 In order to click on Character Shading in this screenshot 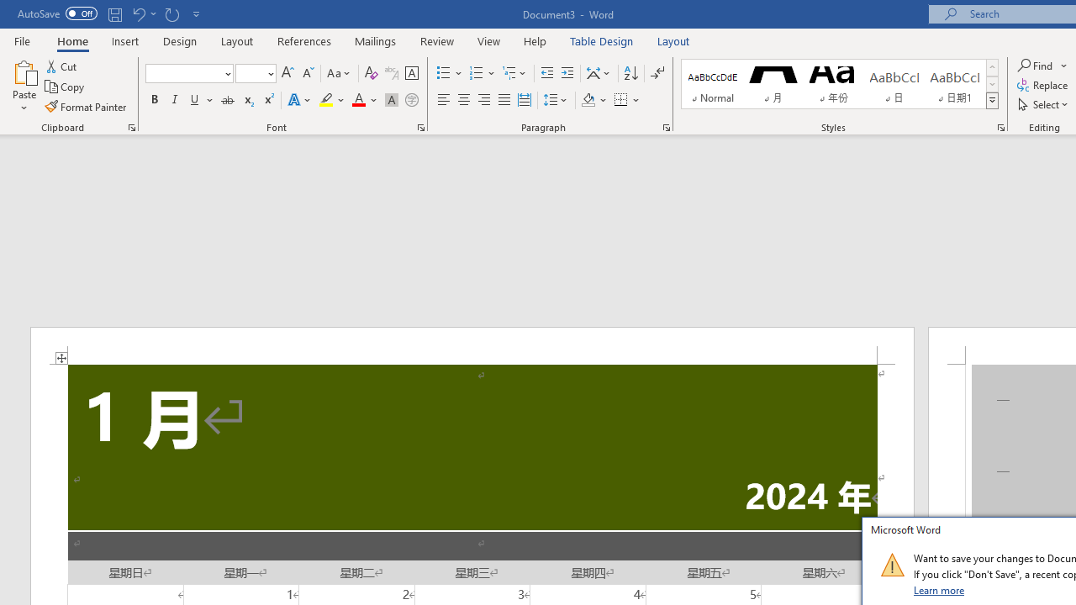, I will do `click(392, 101)`.